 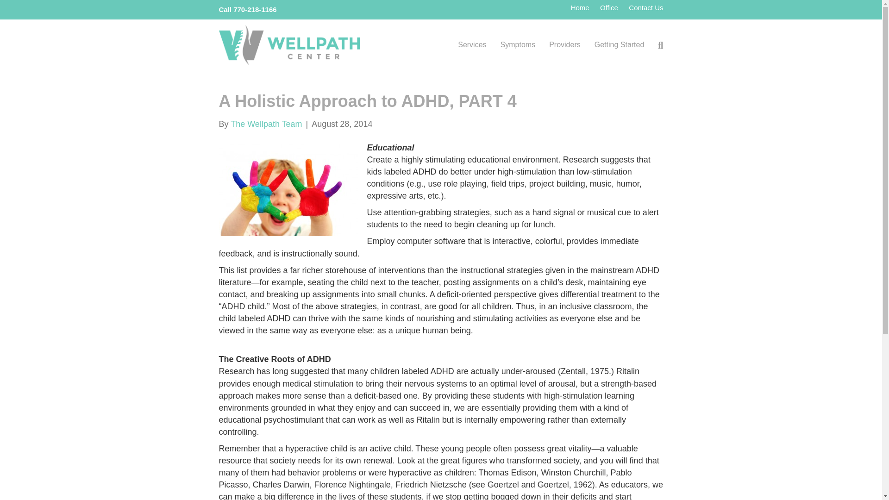 What do you see at coordinates (645, 8) in the screenshot?
I see `Contact Us` at bounding box center [645, 8].